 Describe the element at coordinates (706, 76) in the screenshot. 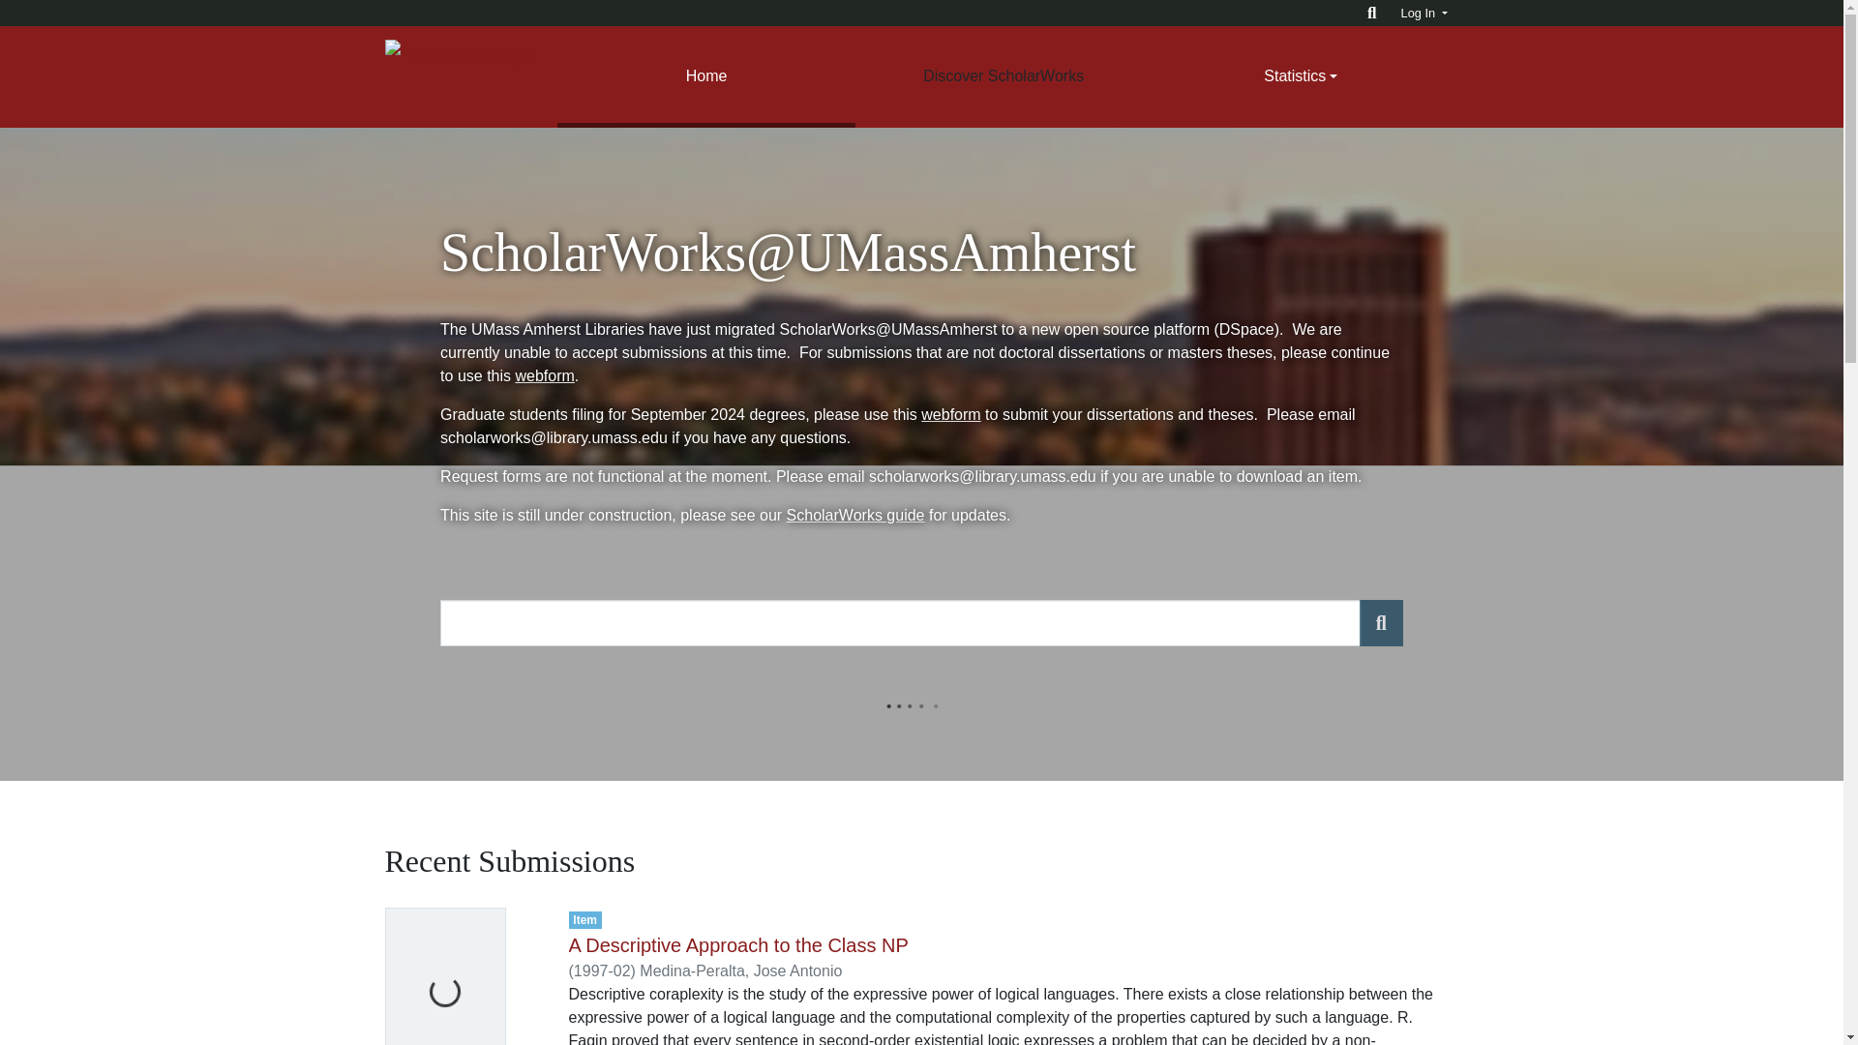

I see `Home` at that location.